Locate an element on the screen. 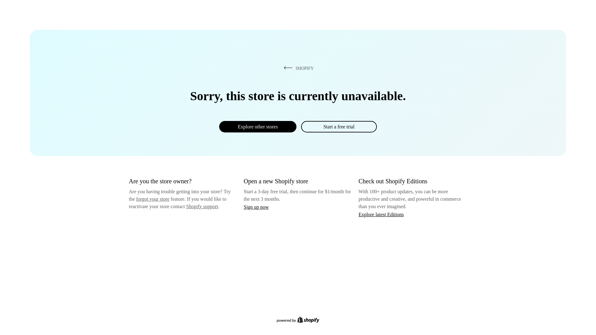  Sign up now is located at coordinates (256, 207).